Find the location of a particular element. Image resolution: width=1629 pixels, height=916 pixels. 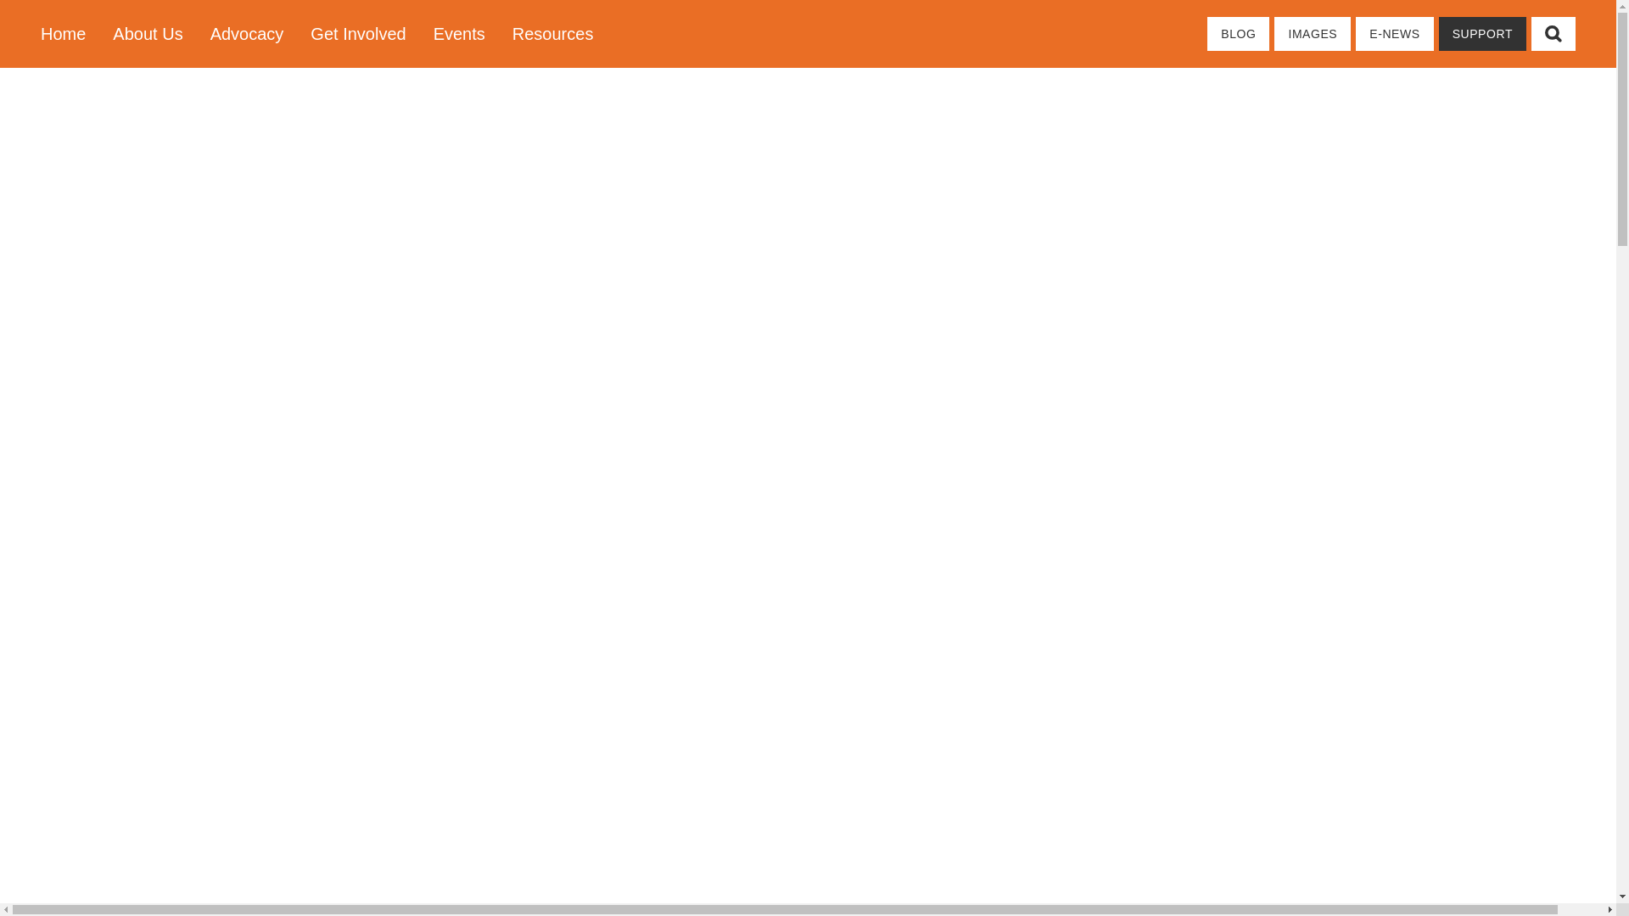

Advocacy is located at coordinates (248, 34).